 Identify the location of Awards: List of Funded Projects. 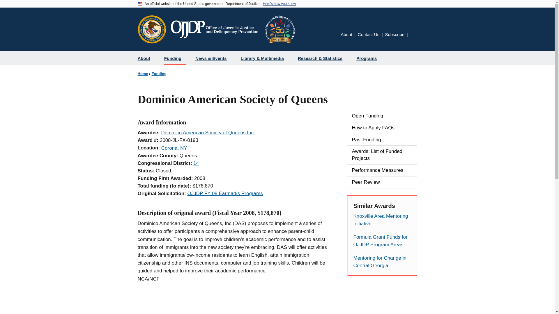
(382, 155).